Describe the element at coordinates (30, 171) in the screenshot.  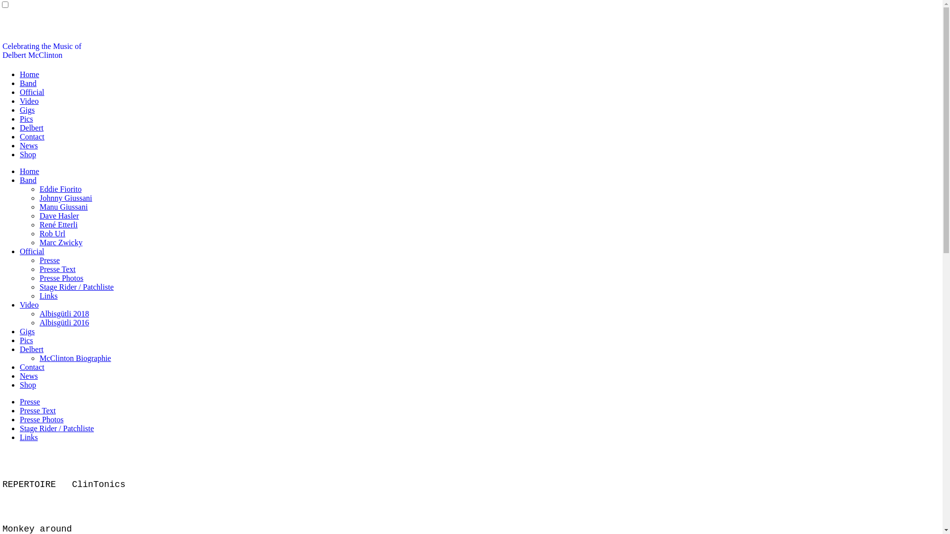
I see `Home` at that location.